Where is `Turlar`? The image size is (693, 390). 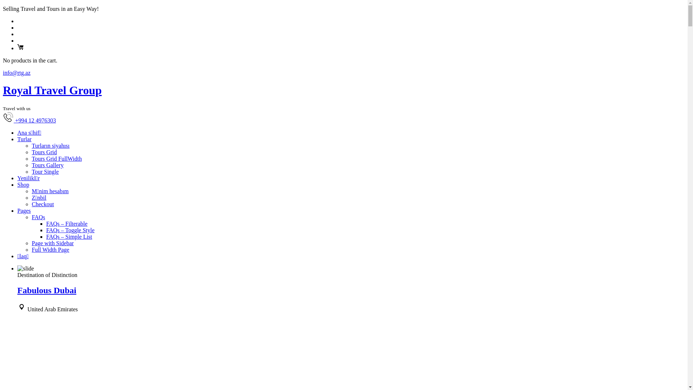 Turlar is located at coordinates (25, 139).